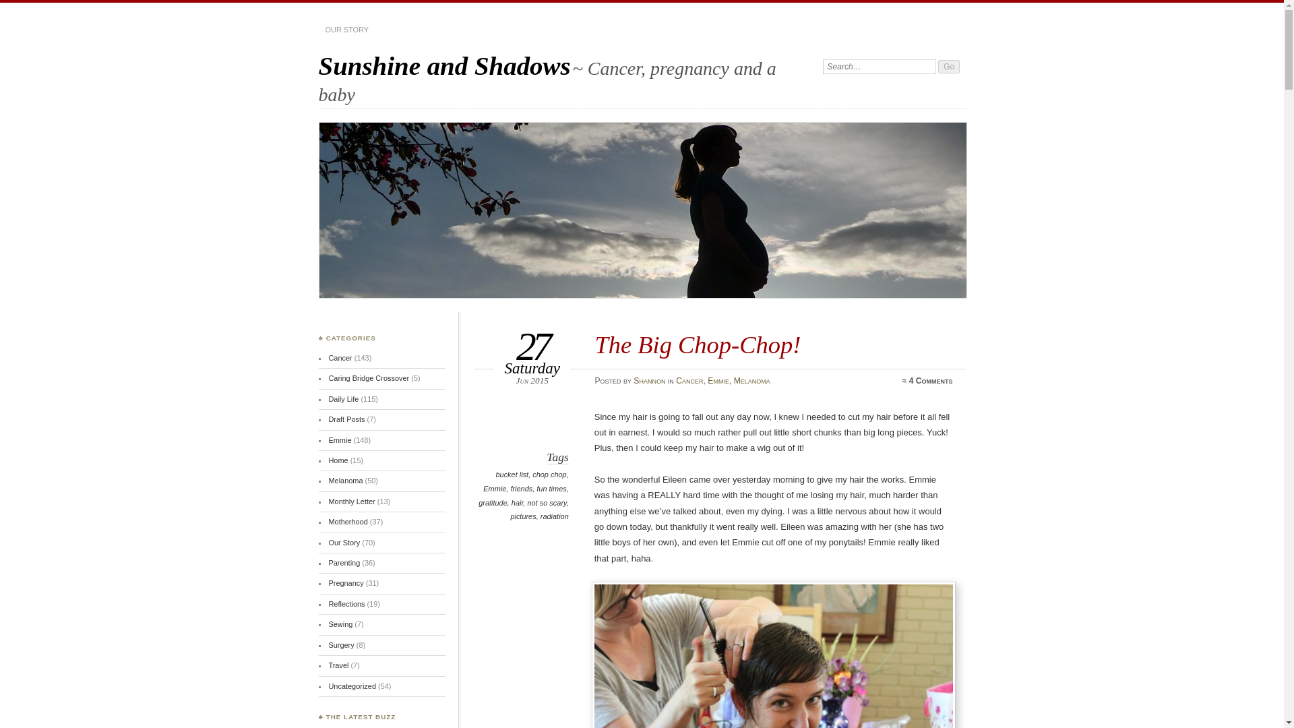 The height and width of the screenshot is (728, 1294). What do you see at coordinates (340, 357) in the screenshot?
I see `Cancer` at bounding box center [340, 357].